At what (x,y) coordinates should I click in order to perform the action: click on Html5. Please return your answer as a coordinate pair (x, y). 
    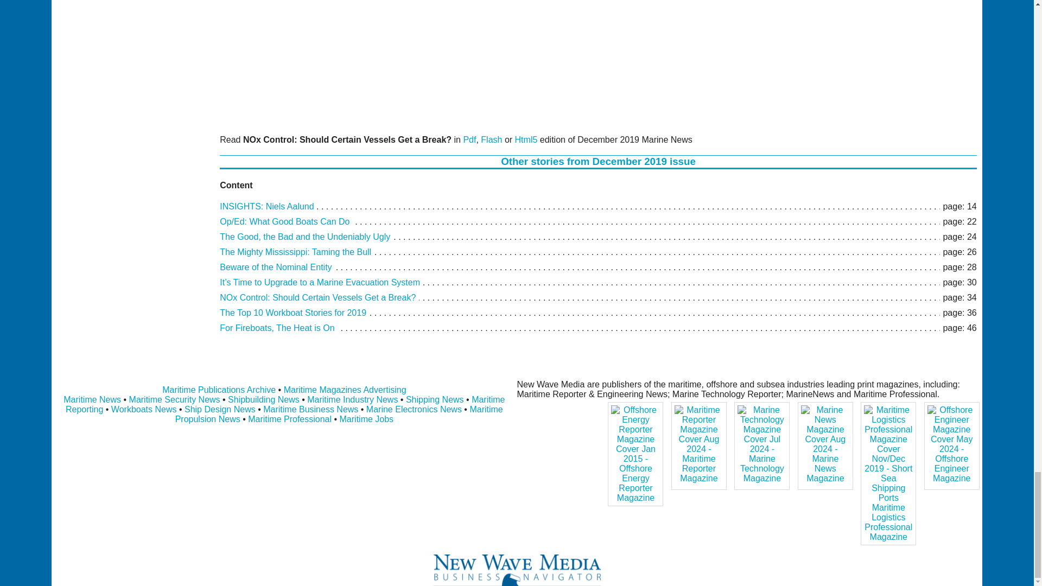
    Looking at the image, I should click on (526, 139).